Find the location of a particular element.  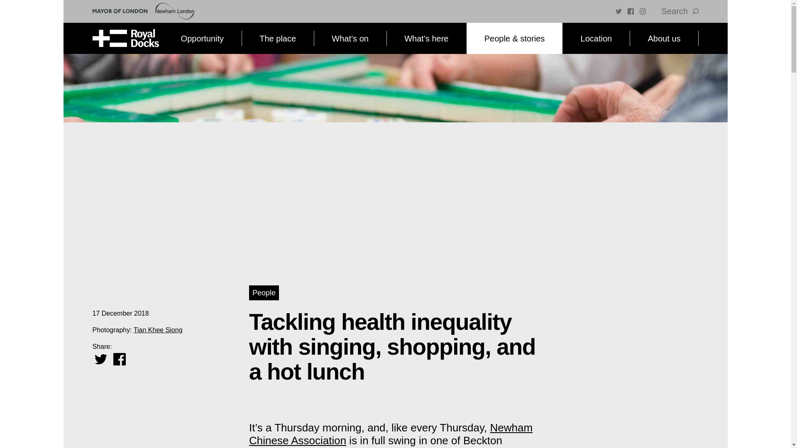

The place is located at coordinates (277, 38).